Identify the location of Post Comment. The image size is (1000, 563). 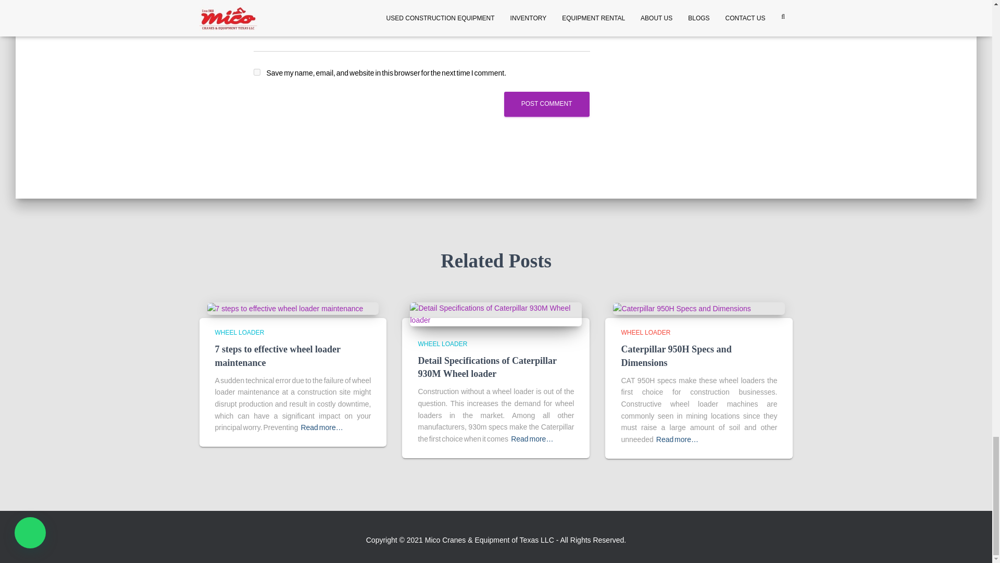
(547, 104).